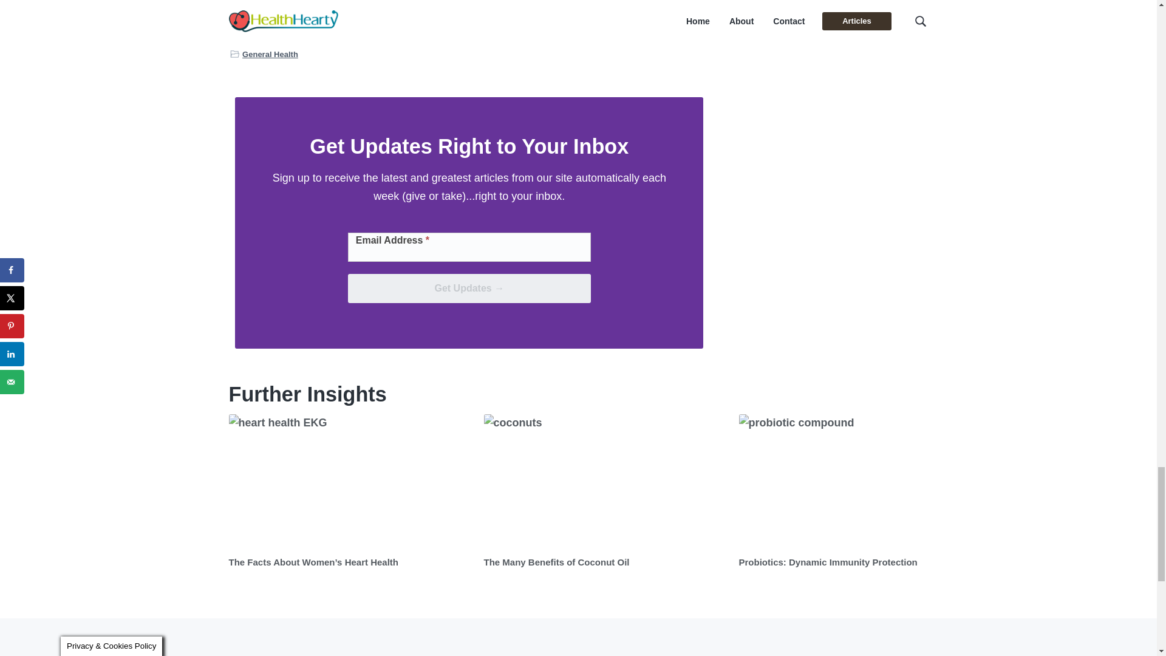 This screenshot has width=1166, height=656. What do you see at coordinates (350, 481) in the screenshot?
I see `Permanent Link` at bounding box center [350, 481].